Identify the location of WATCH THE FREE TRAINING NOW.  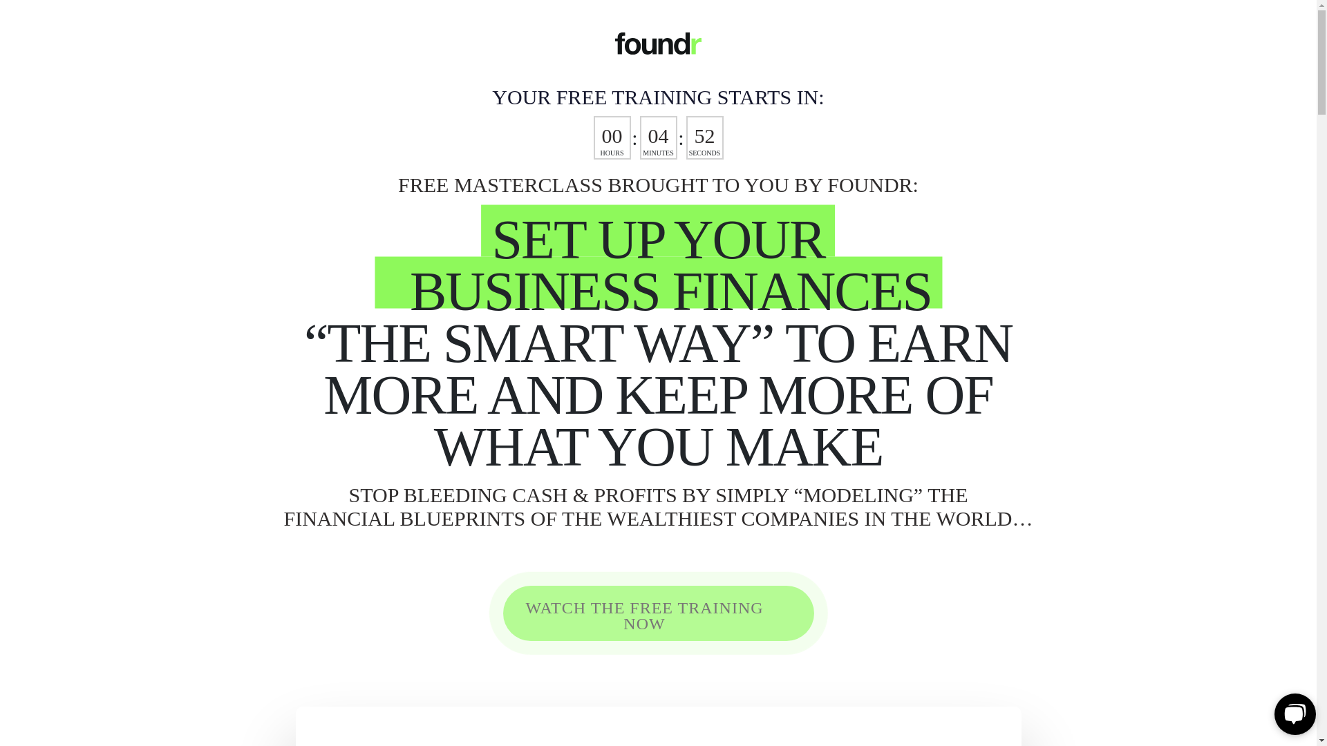
(658, 613).